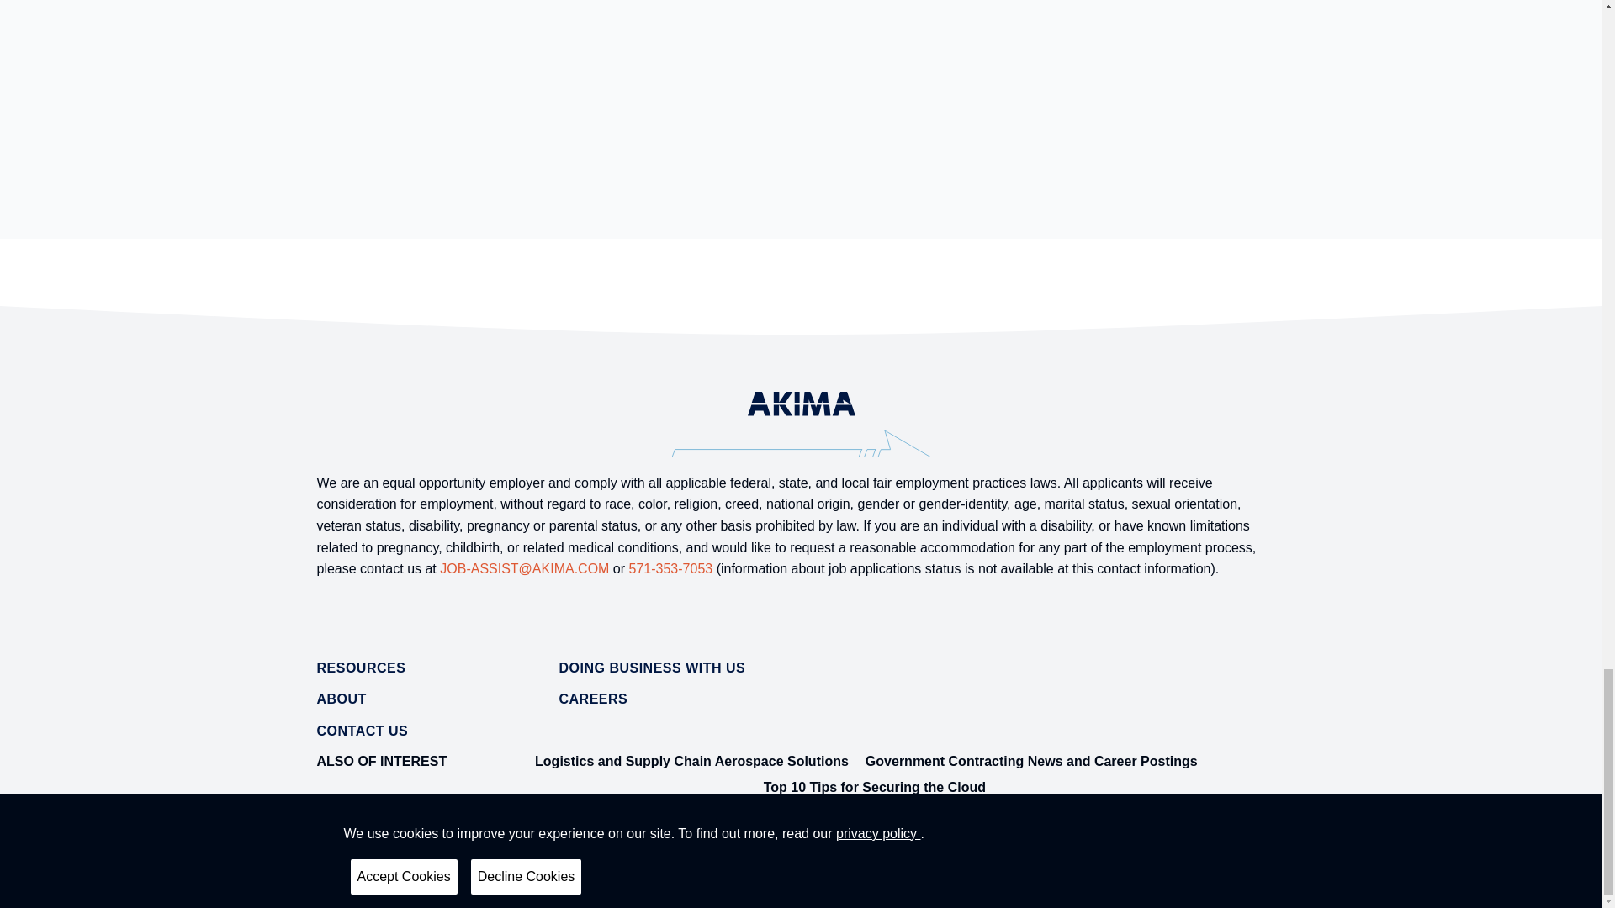 This screenshot has width=1615, height=908. What do you see at coordinates (342, 699) in the screenshot?
I see `ABOUT` at bounding box center [342, 699].